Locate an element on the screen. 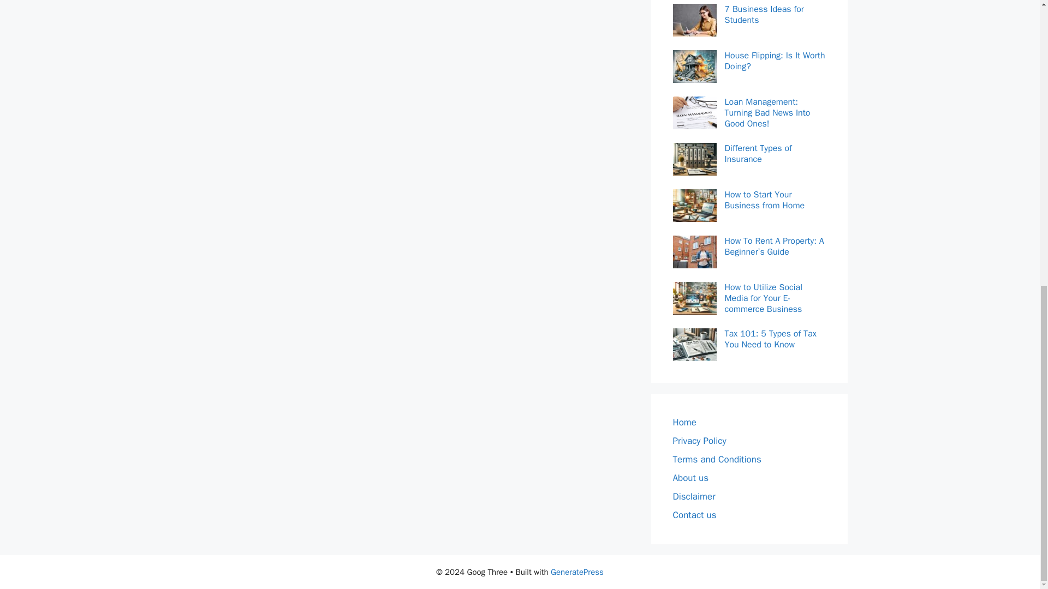  Loan Management: Turning Bad News Into Good Ones! is located at coordinates (775, 112).